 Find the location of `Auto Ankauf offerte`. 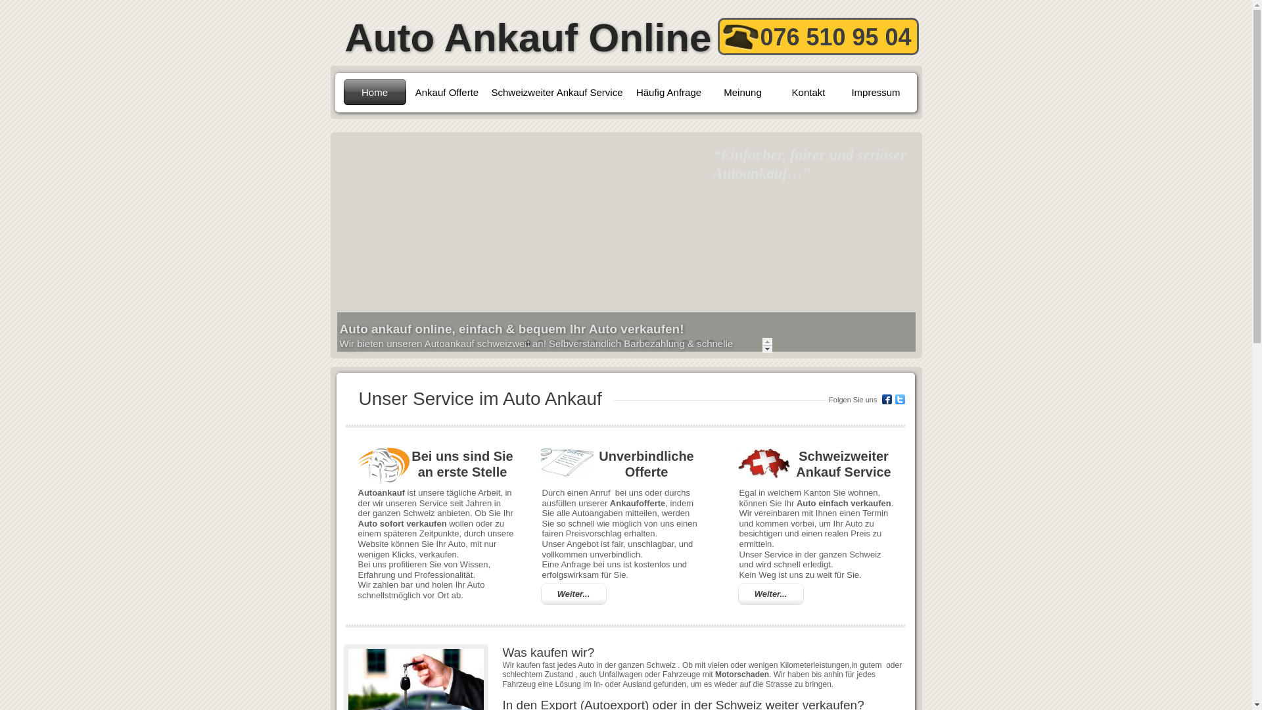

Auto Ankauf offerte is located at coordinates (567, 463).